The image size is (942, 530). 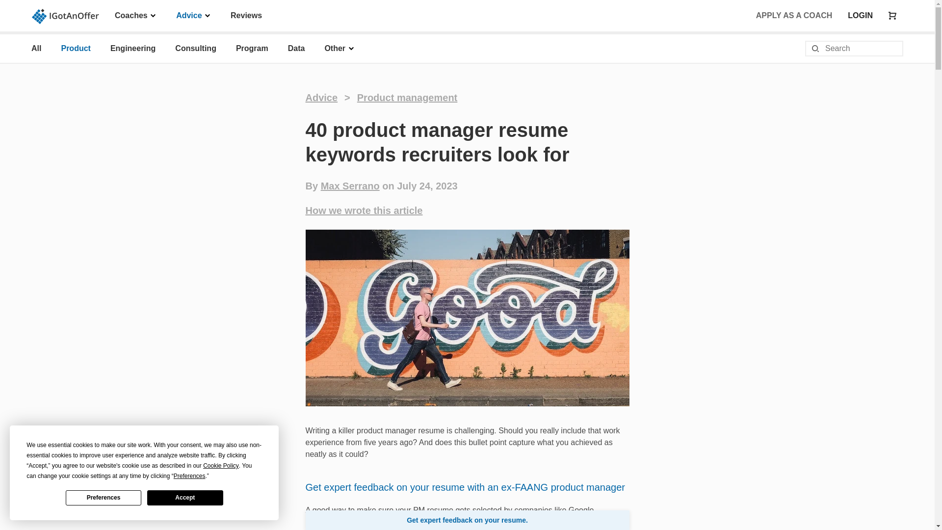 What do you see at coordinates (184, 498) in the screenshot?
I see `Accept` at bounding box center [184, 498].